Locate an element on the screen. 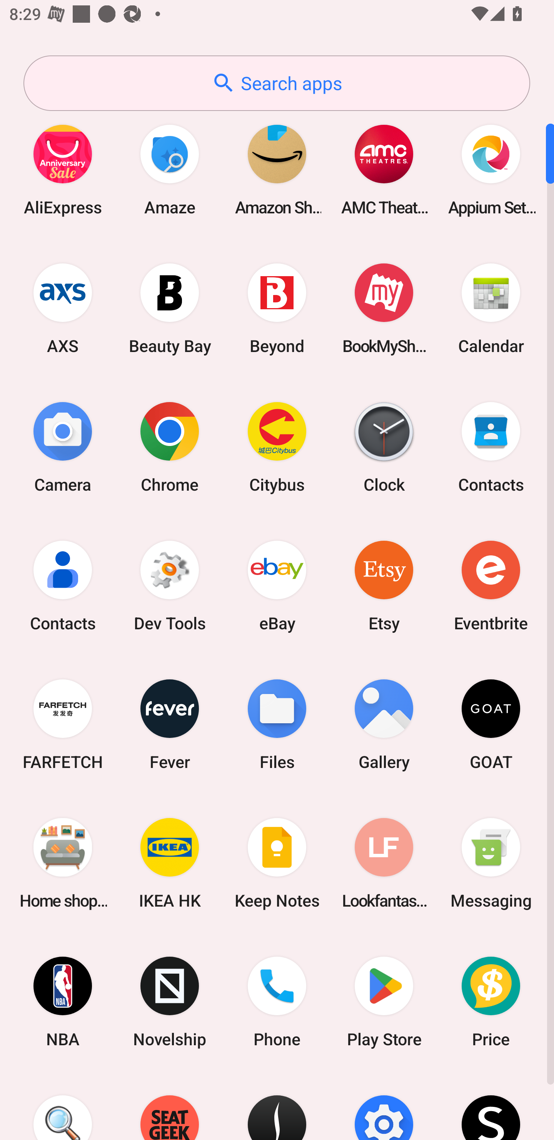 The height and width of the screenshot is (1140, 554). Files is located at coordinates (277, 724).